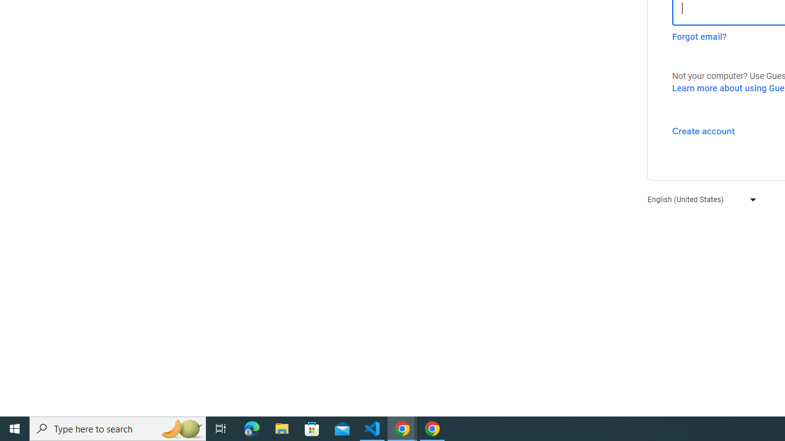  What do you see at coordinates (703, 130) in the screenshot?
I see `Create account` at bounding box center [703, 130].